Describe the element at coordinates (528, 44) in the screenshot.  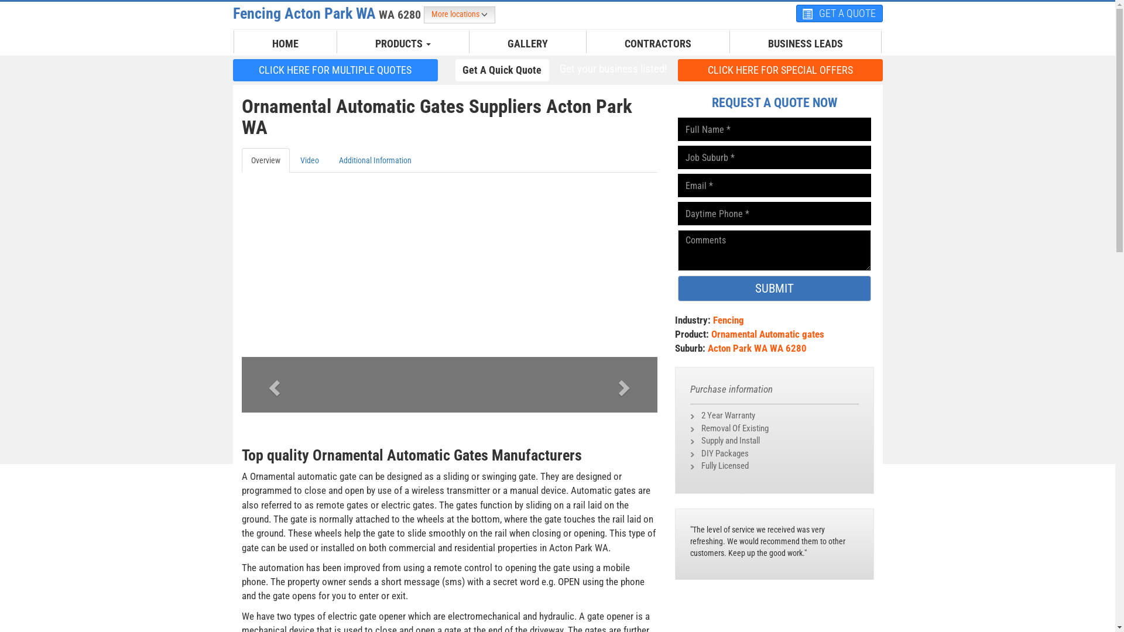
I see `GALLERY` at that location.